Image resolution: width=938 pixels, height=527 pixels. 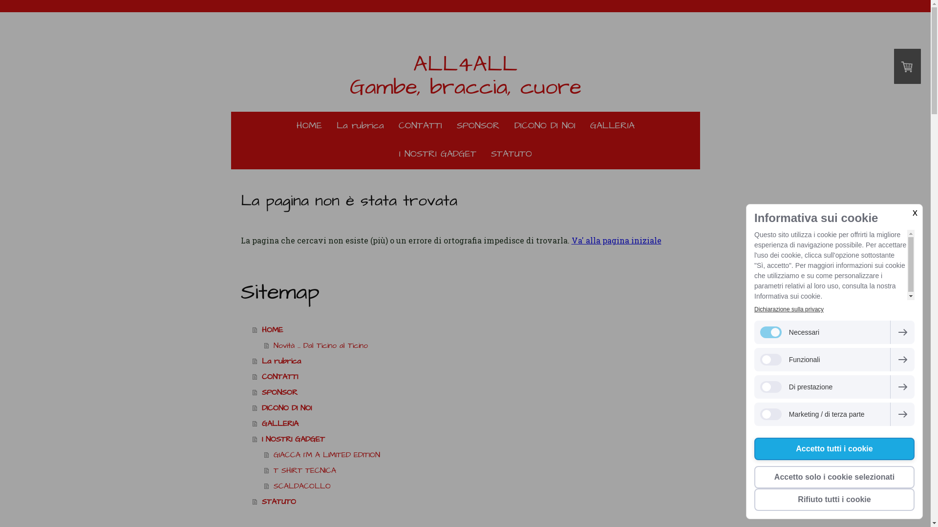 What do you see at coordinates (834, 477) in the screenshot?
I see `Accetto solo i cookie selezionati` at bounding box center [834, 477].